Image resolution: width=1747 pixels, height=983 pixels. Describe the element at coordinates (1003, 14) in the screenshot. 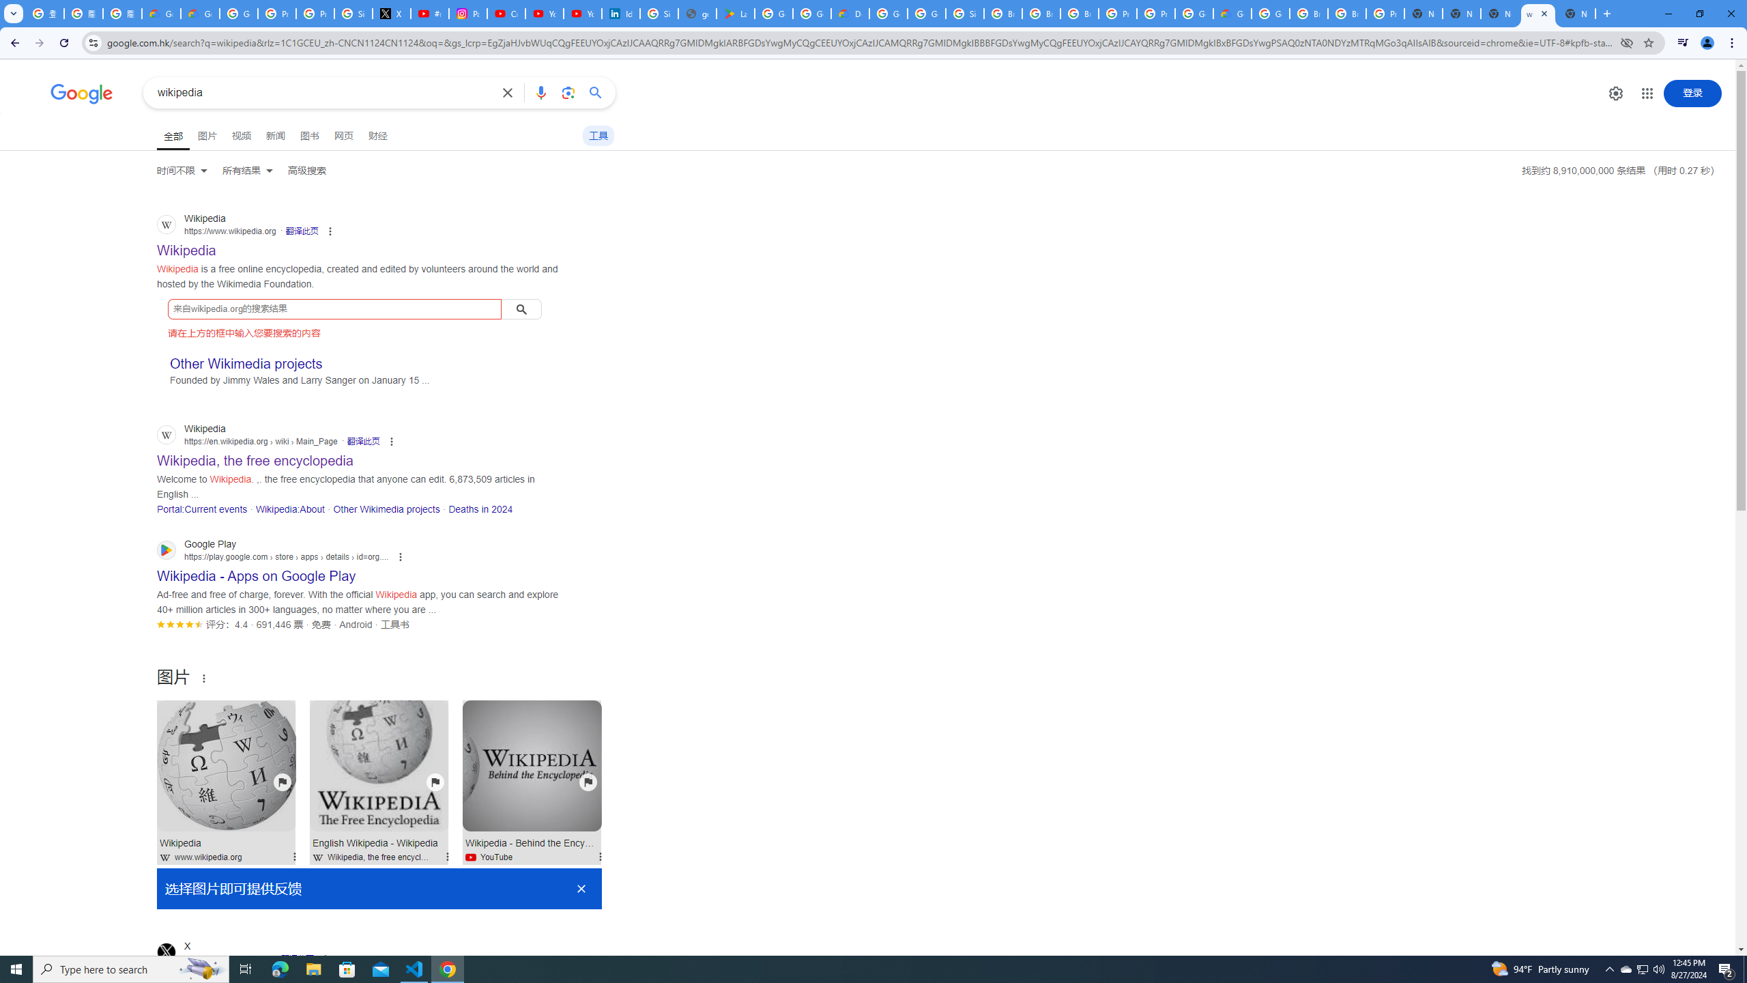

I see `Browse Chrome as a guest - Computer - Google Chrome Help` at that location.